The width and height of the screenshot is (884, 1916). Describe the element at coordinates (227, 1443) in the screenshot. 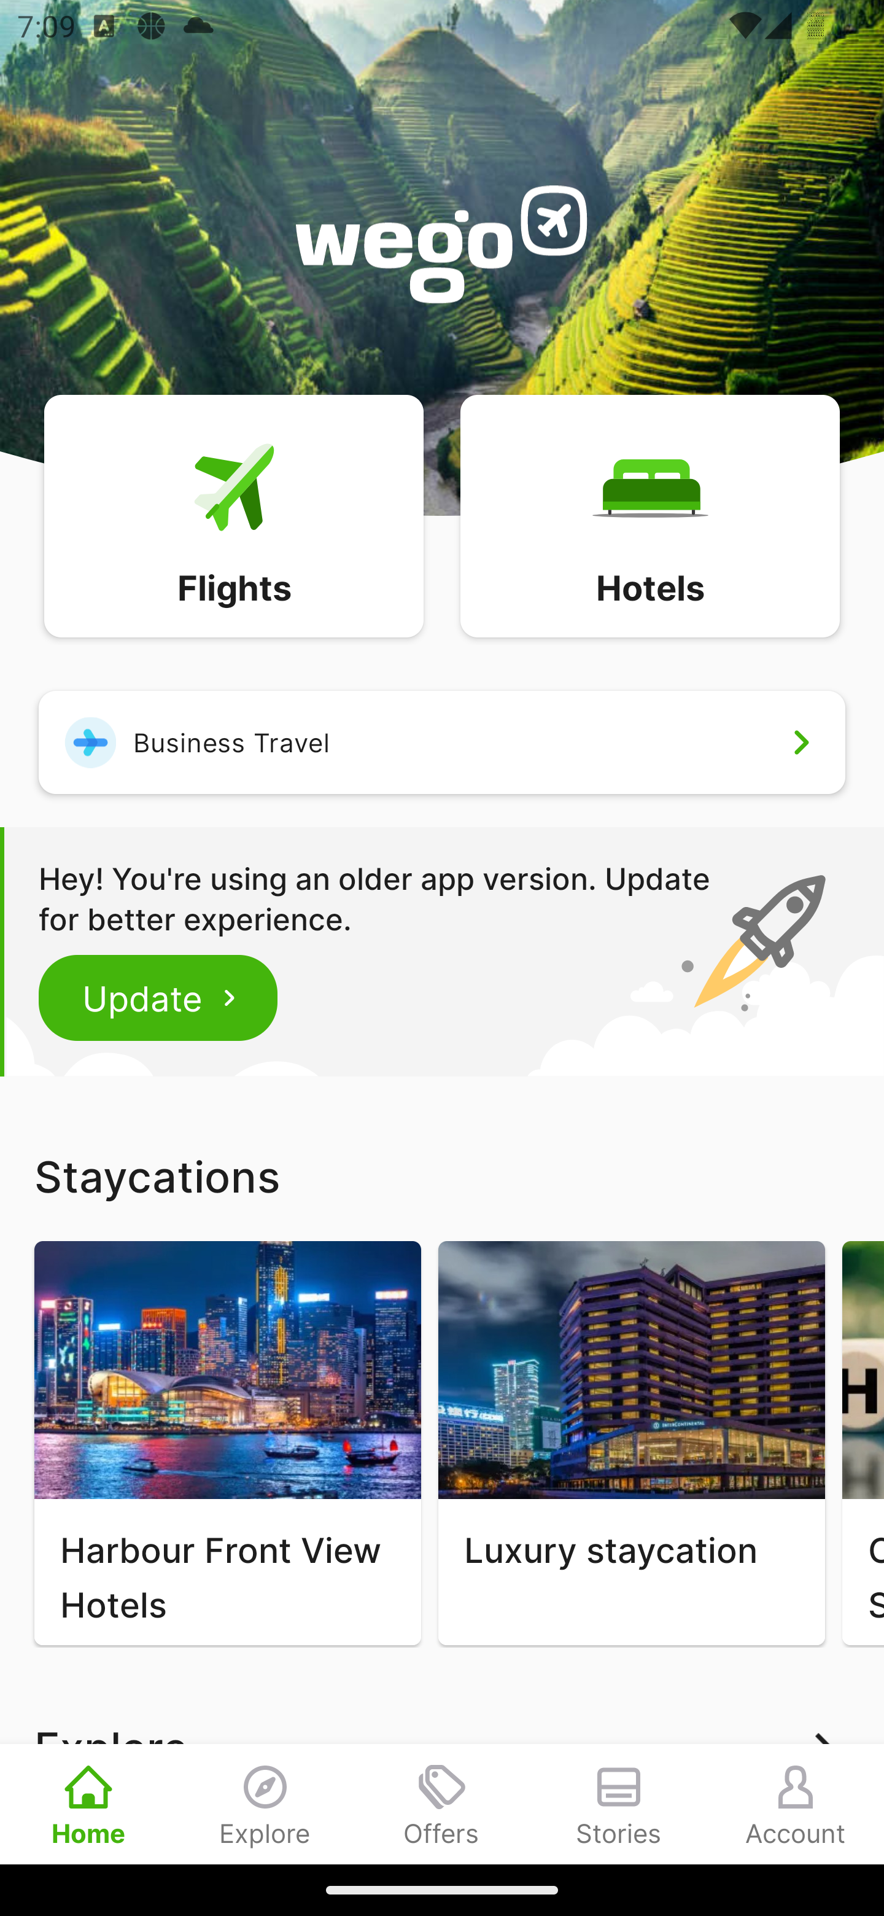

I see `Harbour Front View Hotels` at that location.